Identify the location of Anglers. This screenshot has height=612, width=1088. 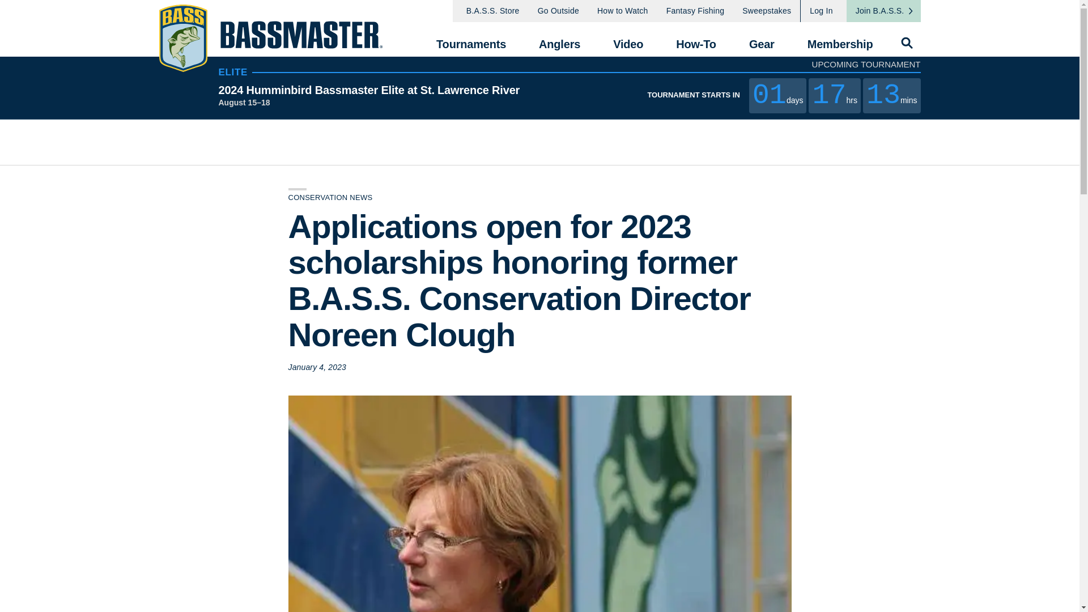
(559, 39).